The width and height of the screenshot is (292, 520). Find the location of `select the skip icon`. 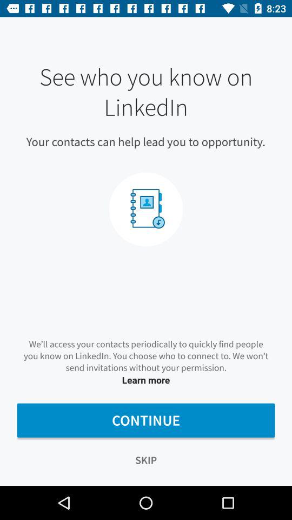

select the skip icon is located at coordinates (146, 460).